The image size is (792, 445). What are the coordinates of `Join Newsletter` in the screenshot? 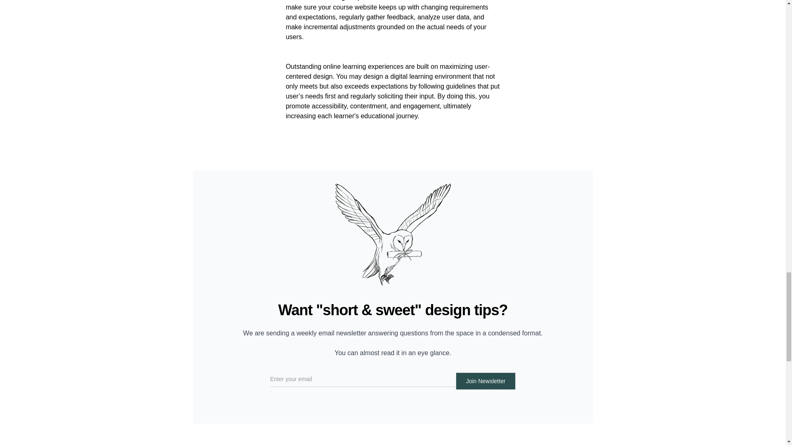 It's located at (486, 381).